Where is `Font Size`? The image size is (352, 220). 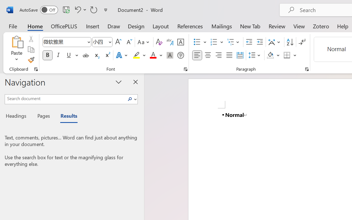 Font Size is located at coordinates (102, 42).